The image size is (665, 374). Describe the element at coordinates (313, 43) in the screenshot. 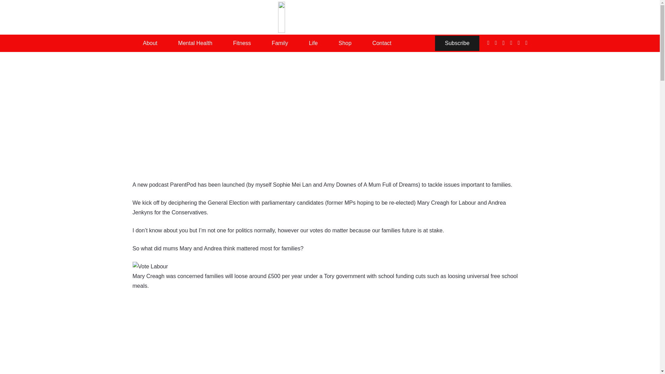

I see `Life` at that location.